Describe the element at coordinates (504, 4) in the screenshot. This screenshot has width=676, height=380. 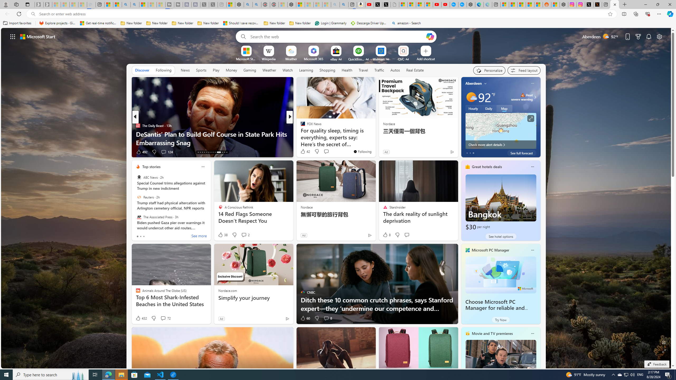
I see `Microsoft account | Microsoft Account Privacy Settings` at that location.